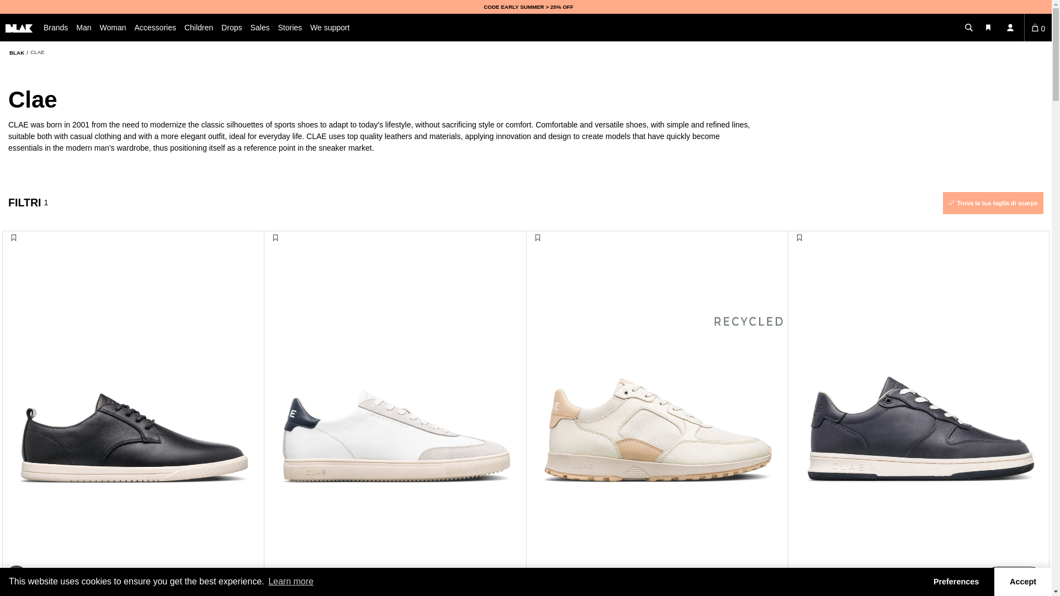  What do you see at coordinates (60, 27) in the screenshot?
I see `Brands` at bounding box center [60, 27].